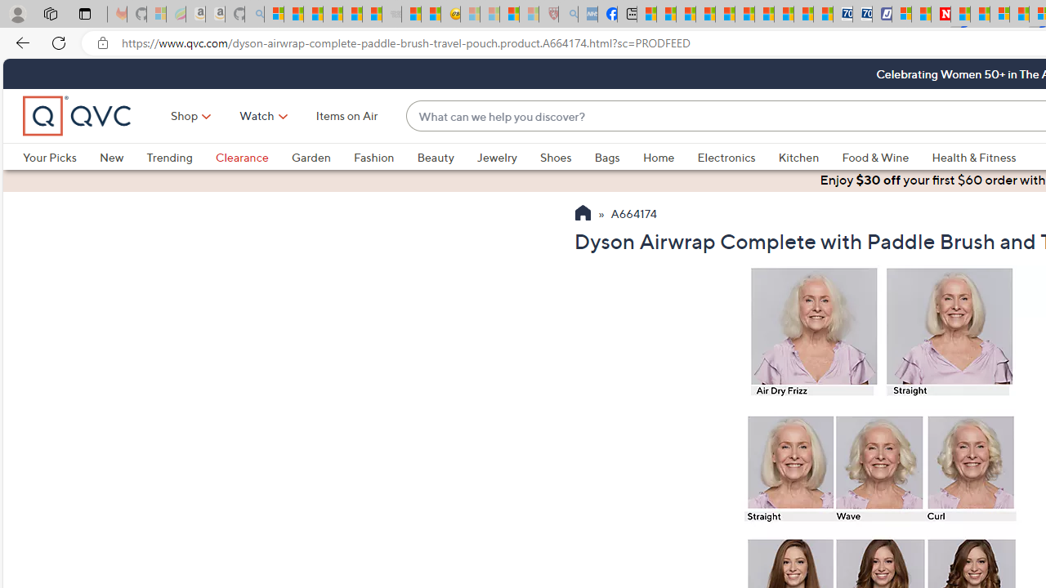  What do you see at coordinates (253, 157) in the screenshot?
I see `Clearance` at bounding box center [253, 157].